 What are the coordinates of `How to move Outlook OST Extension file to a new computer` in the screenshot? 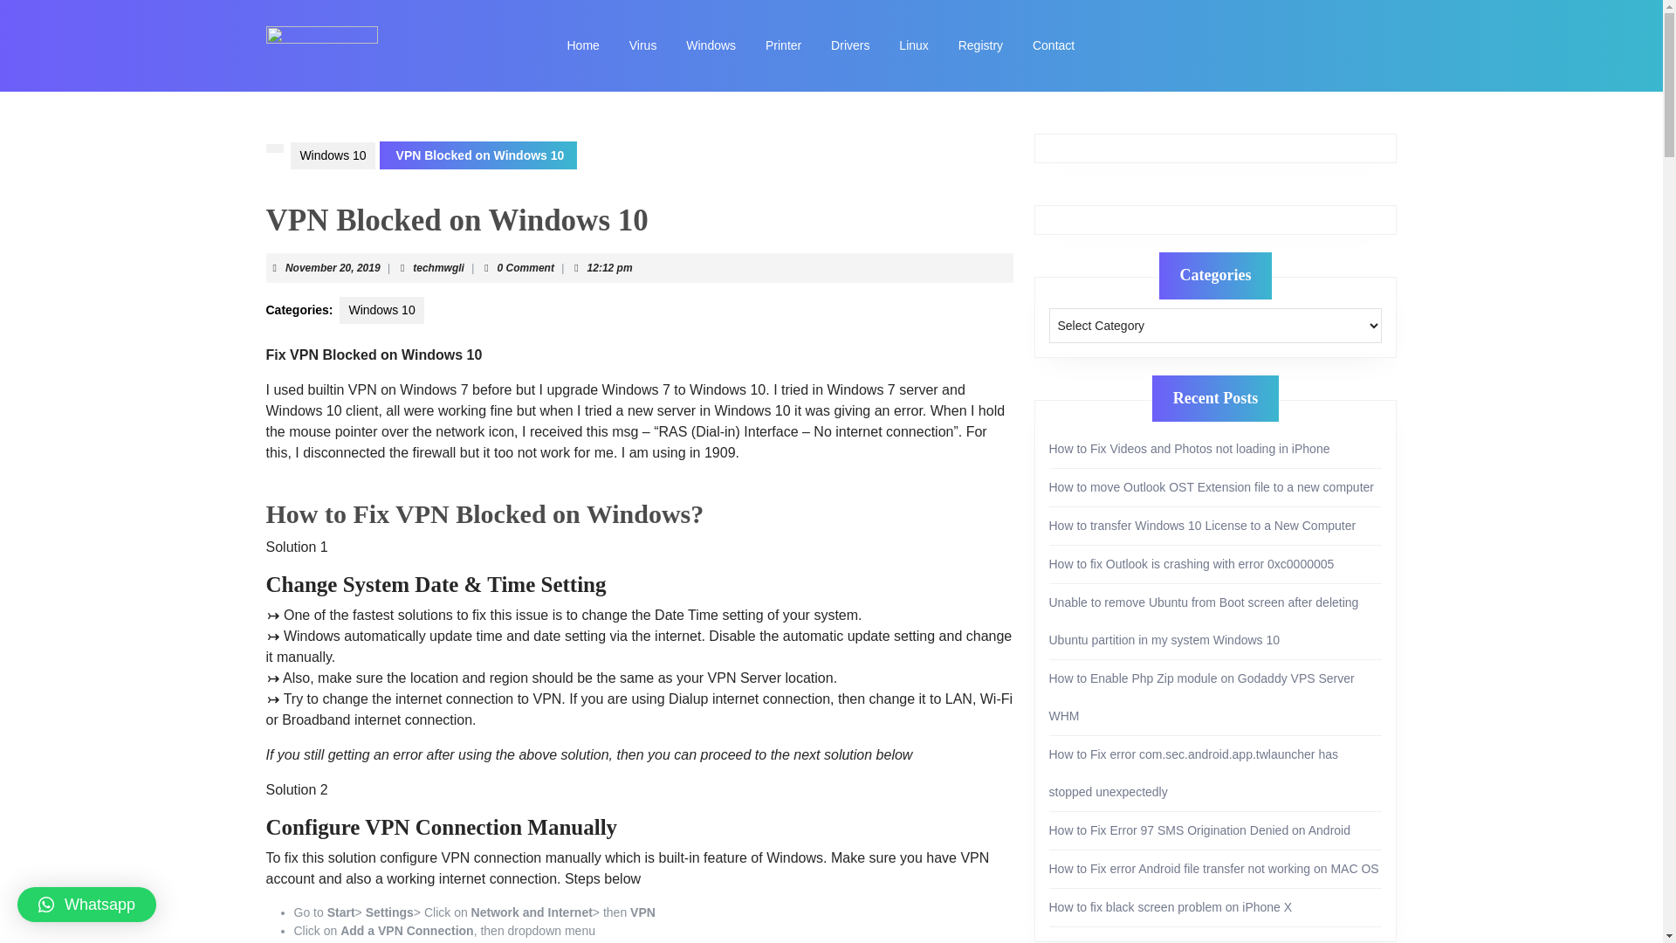 It's located at (1212, 486).